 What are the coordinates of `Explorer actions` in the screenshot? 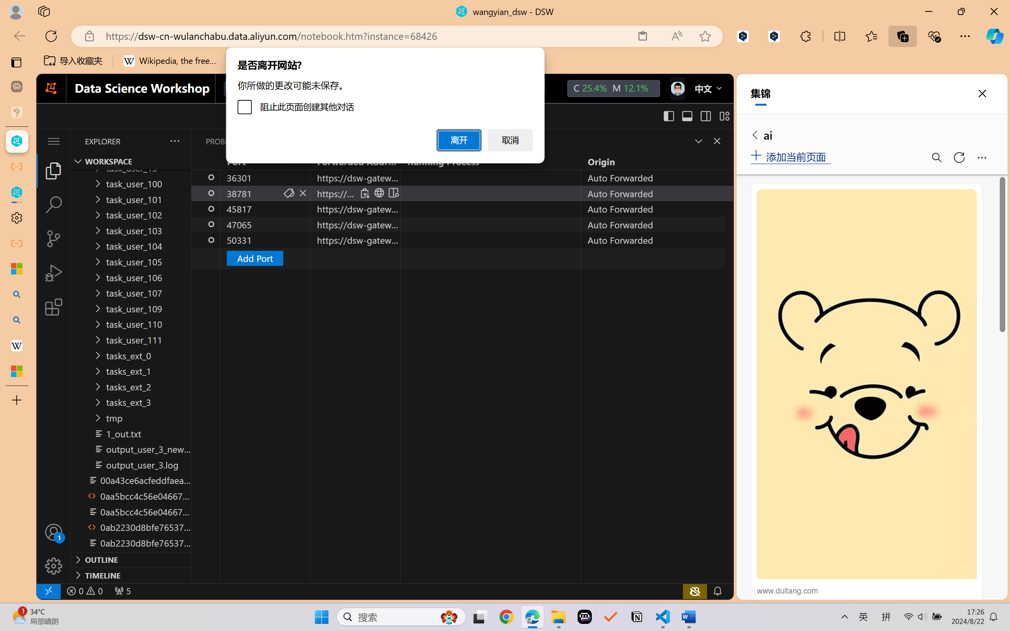 It's located at (154, 141).